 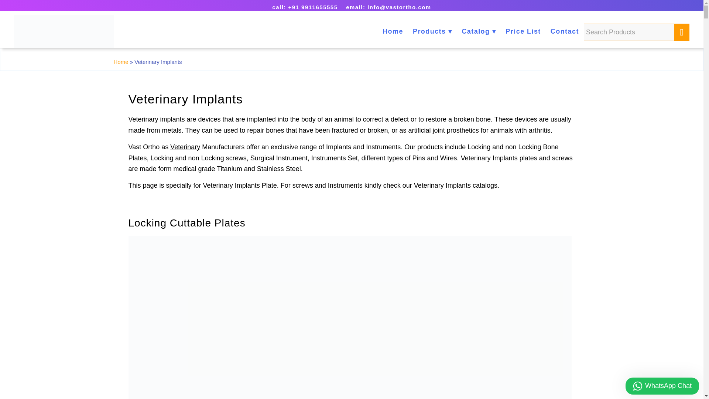 I want to click on Veterinary, so click(x=185, y=147).